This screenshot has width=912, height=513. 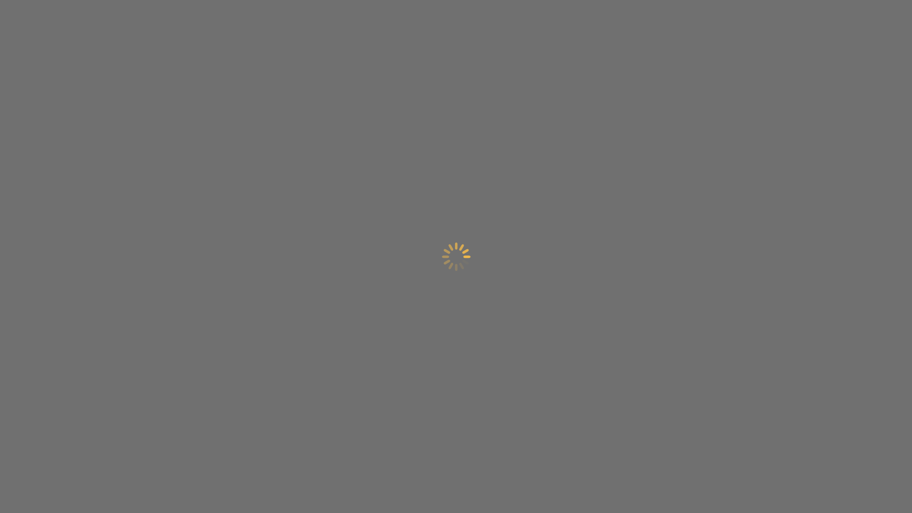 What do you see at coordinates (641, 252) in the screenshot?
I see `Konfigurator` at bounding box center [641, 252].